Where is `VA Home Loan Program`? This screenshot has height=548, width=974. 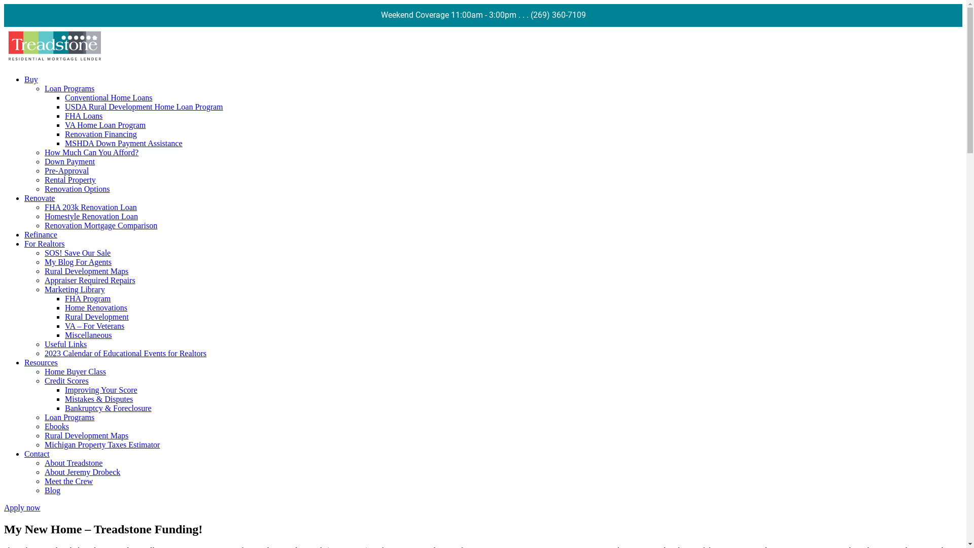 VA Home Loan Program is located at coordinates (106, 125).